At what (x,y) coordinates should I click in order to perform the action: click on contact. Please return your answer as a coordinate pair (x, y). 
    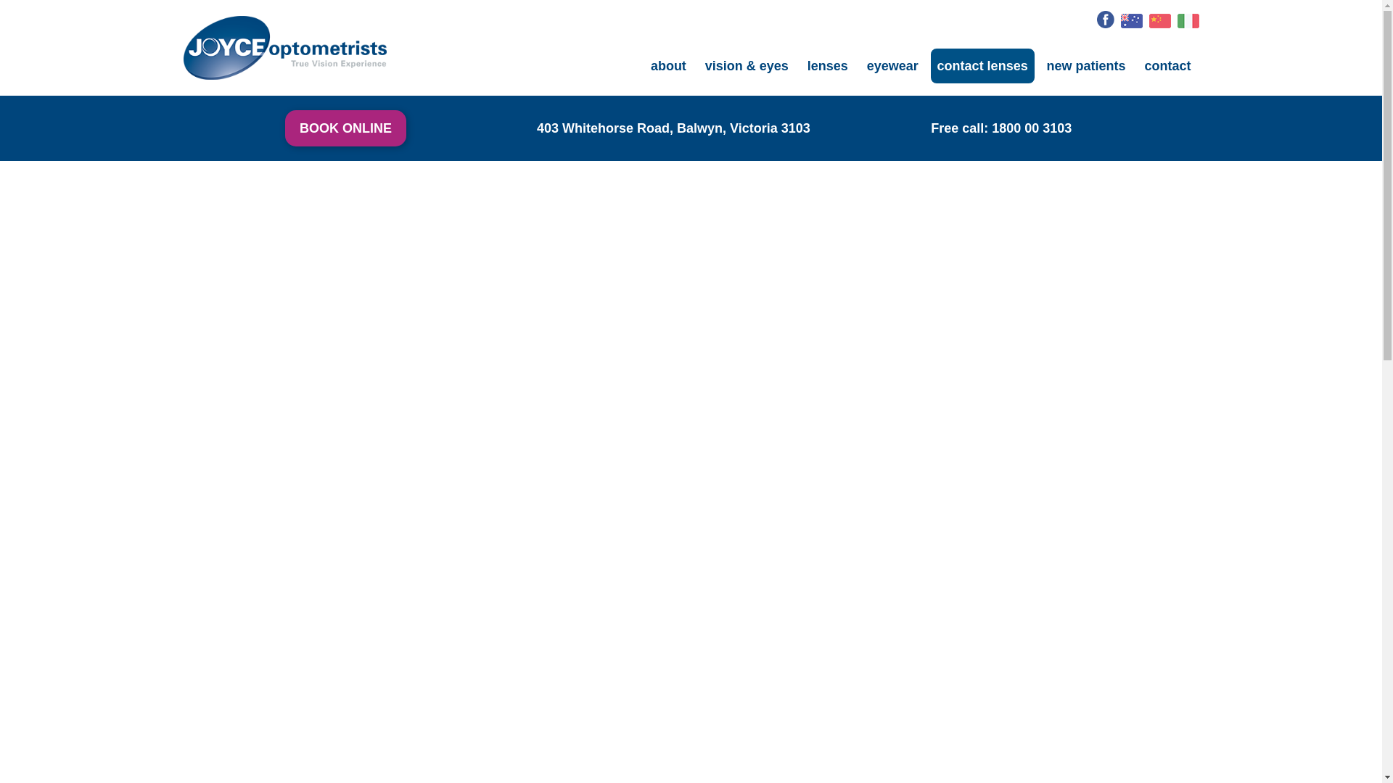
    Looking at the image, I should click on (1167, 66).